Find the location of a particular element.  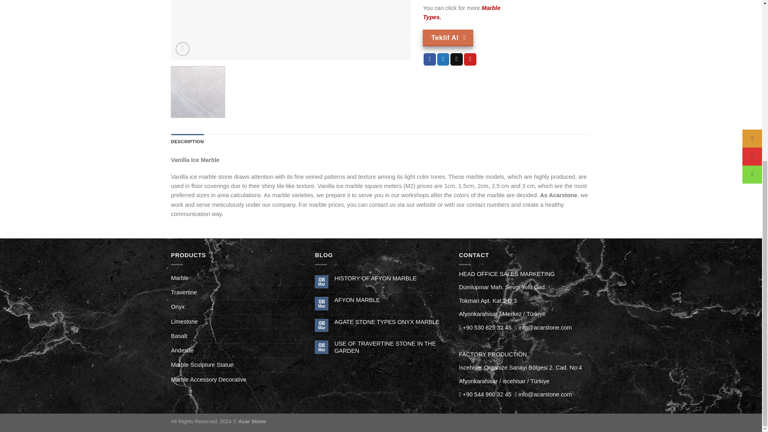

Share on Twitter is located at coordinates (443, 59).